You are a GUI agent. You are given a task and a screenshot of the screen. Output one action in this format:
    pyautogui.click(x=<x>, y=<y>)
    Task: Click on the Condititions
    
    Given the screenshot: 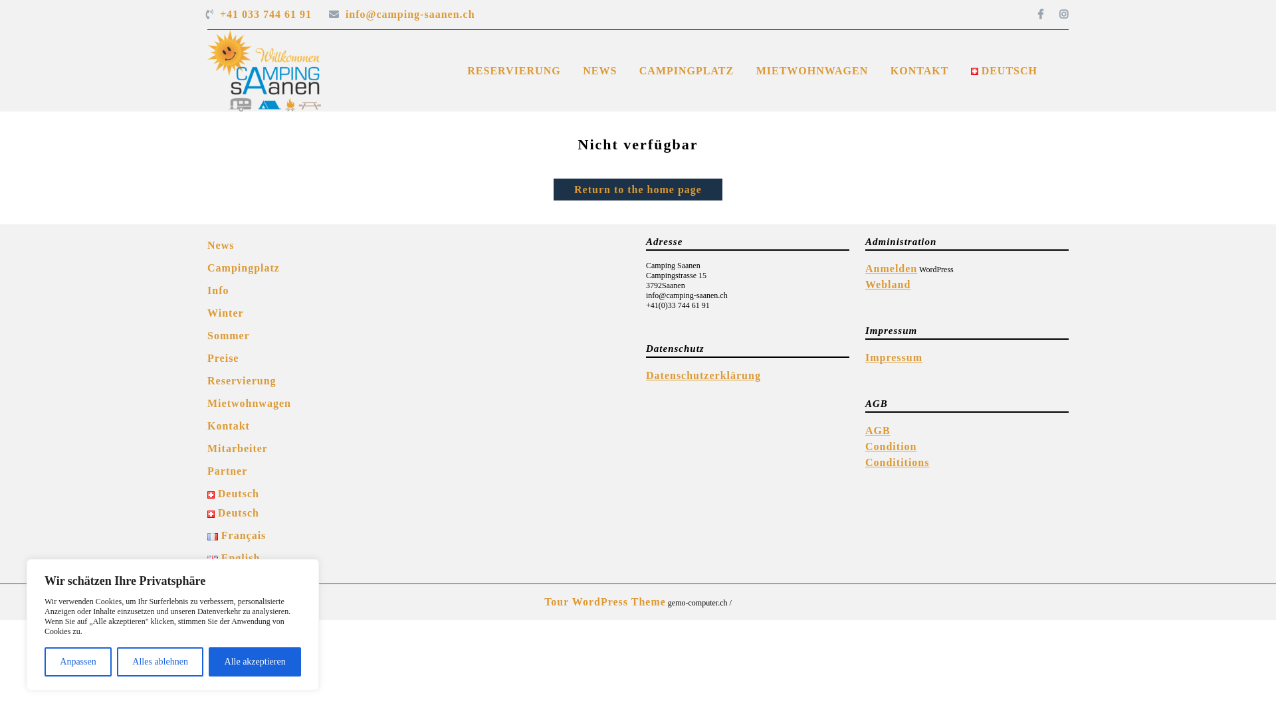 What is the action you would take?
    pyautogui.click(x=897, y=462)
    